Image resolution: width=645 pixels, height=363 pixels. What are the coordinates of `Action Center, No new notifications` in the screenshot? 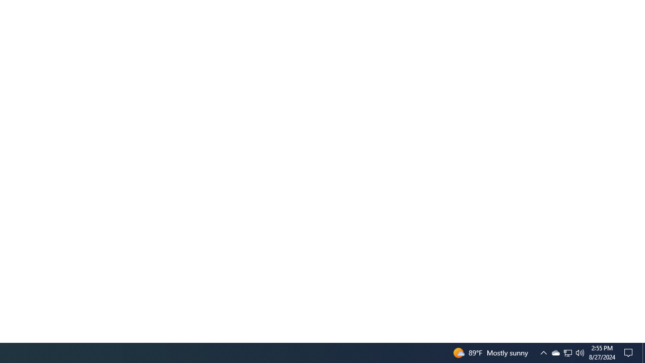 It's located at (630, 353).